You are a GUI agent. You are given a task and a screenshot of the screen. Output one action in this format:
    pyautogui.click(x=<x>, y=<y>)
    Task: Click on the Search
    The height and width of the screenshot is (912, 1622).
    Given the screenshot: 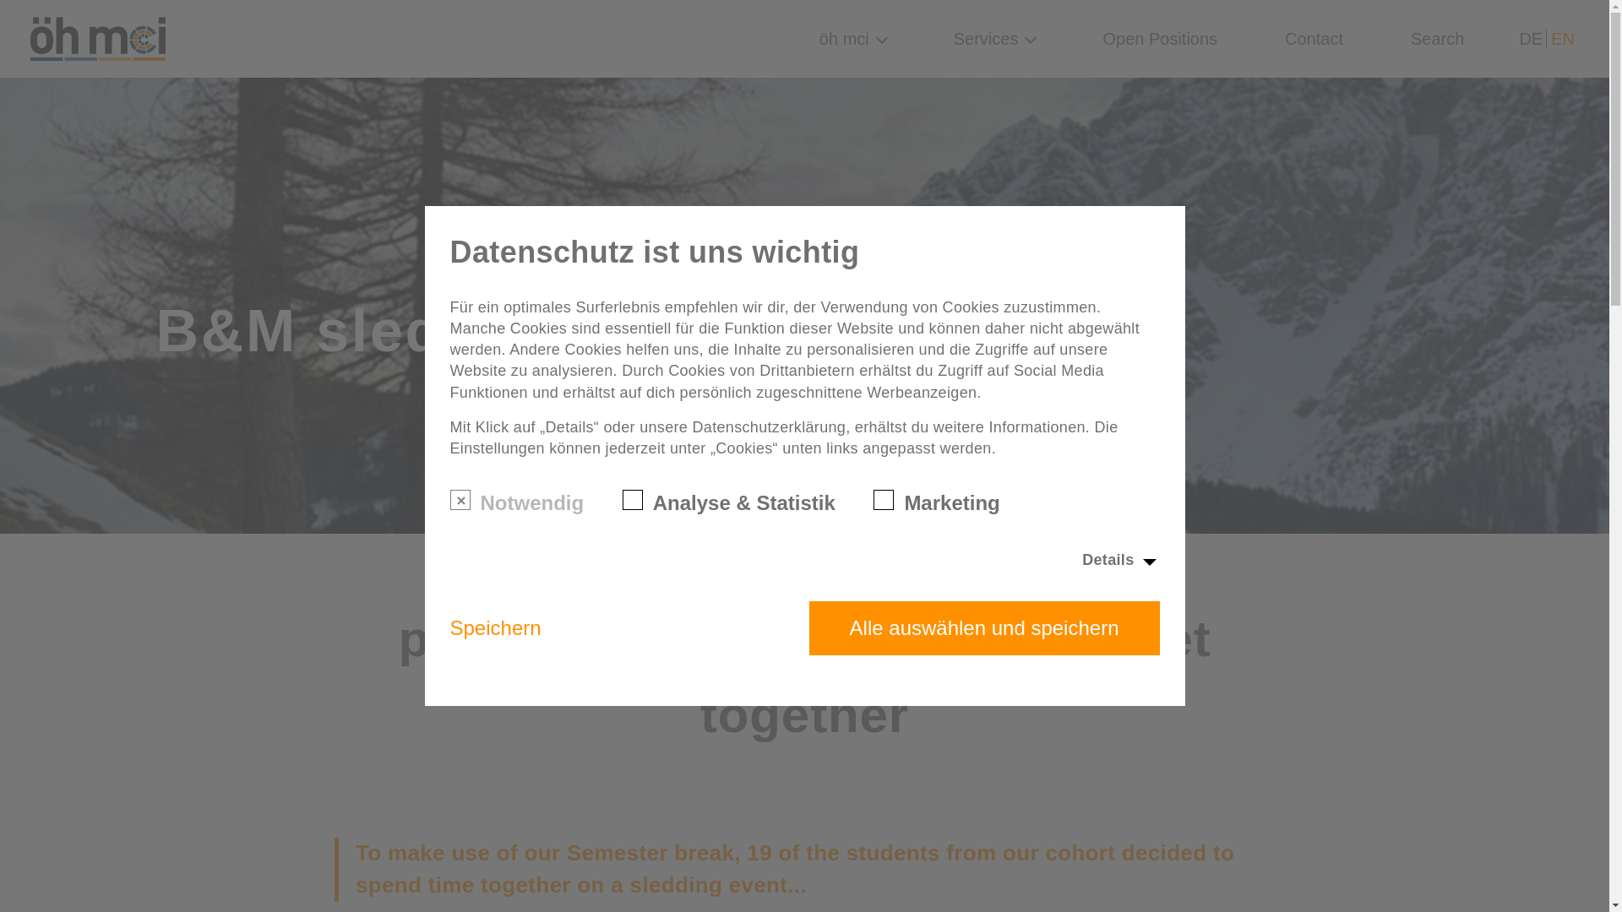 What is the action you would take?
    pyautogui.click(x=1438, y=39)
    